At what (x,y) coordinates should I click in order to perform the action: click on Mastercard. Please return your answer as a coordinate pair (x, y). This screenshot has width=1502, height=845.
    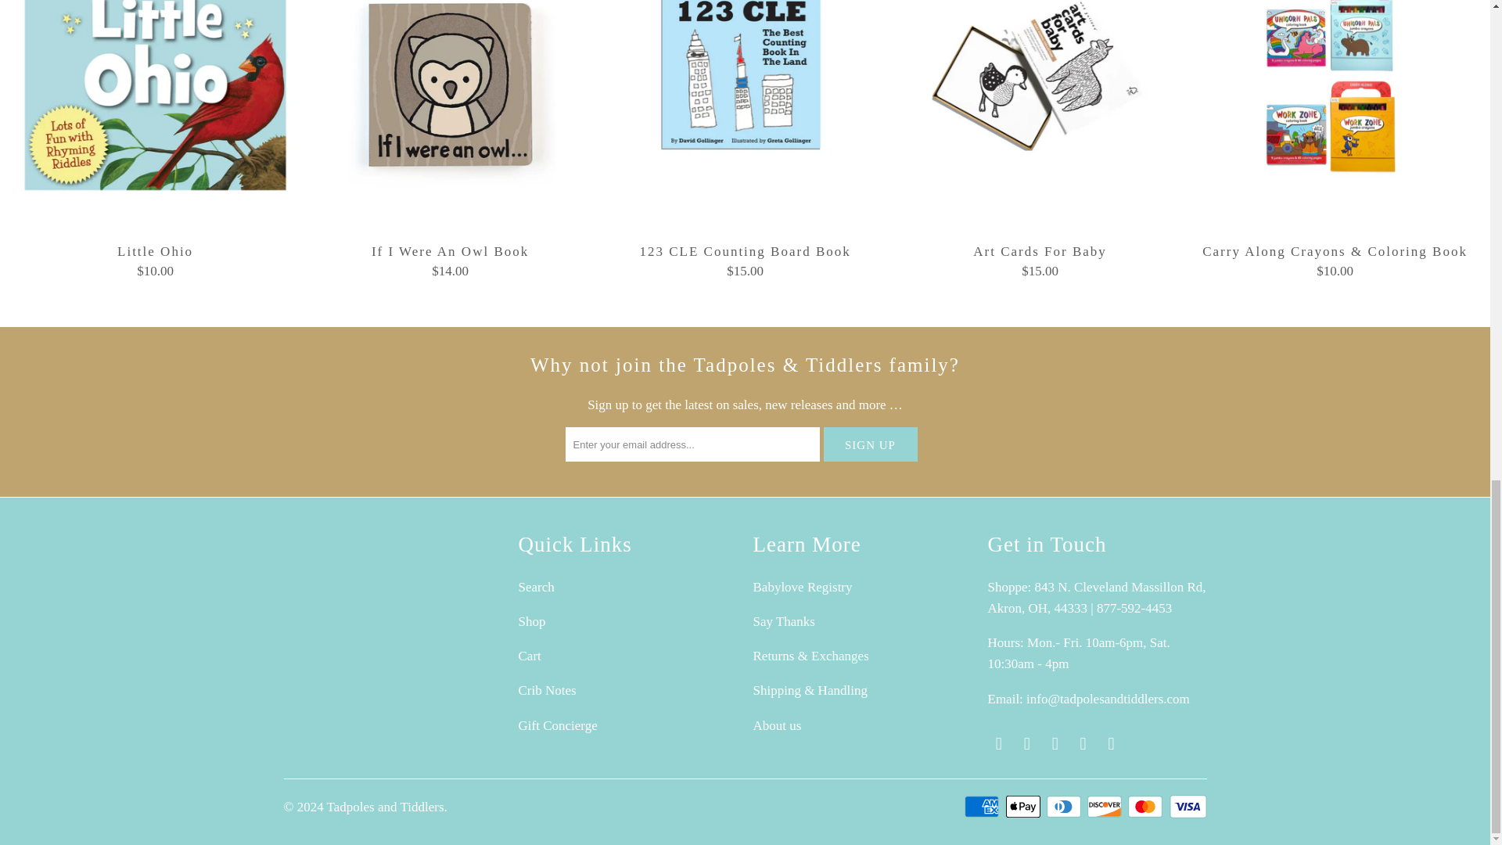
    Looking at the image, I should click on (1146, 807).